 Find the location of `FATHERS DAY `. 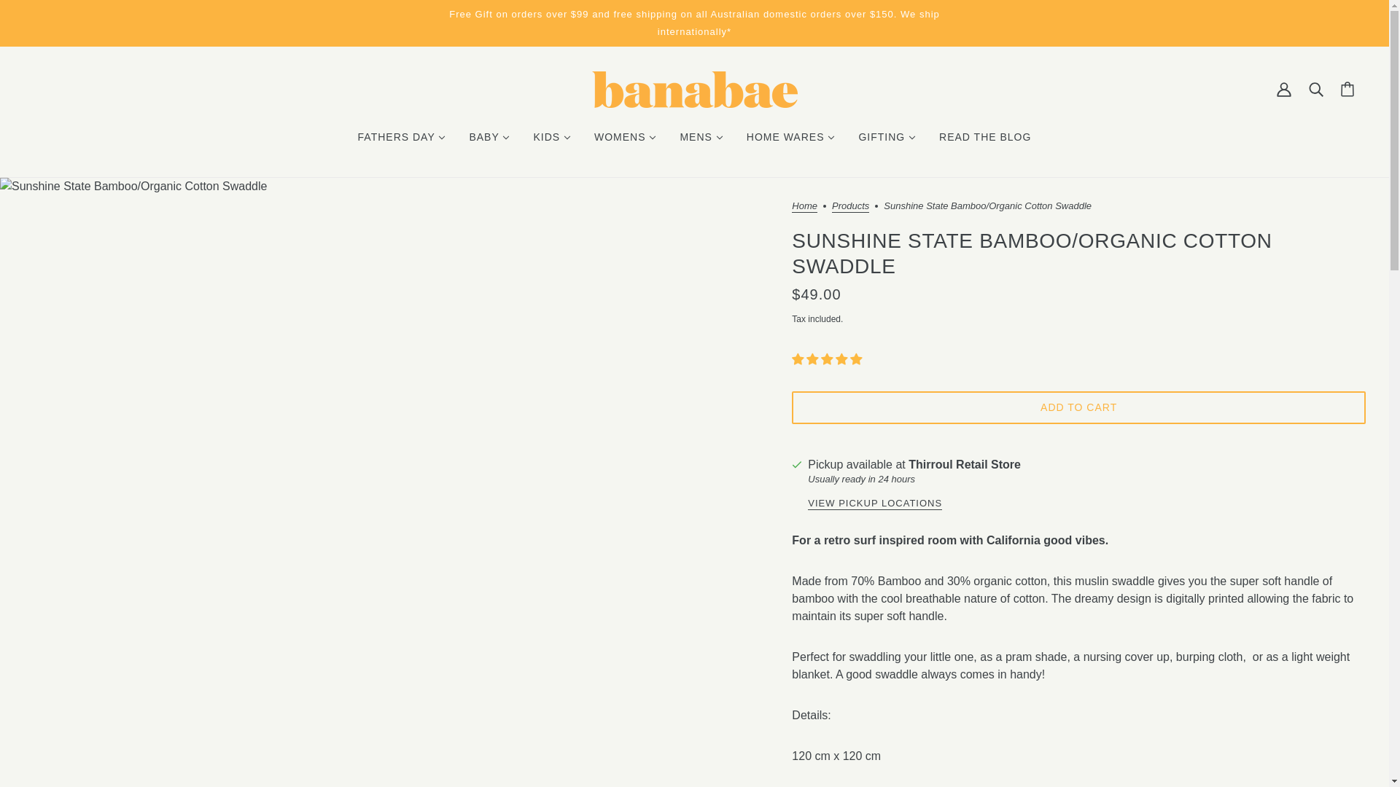

FATHERS DAY  is located at coordinates (401, 137).